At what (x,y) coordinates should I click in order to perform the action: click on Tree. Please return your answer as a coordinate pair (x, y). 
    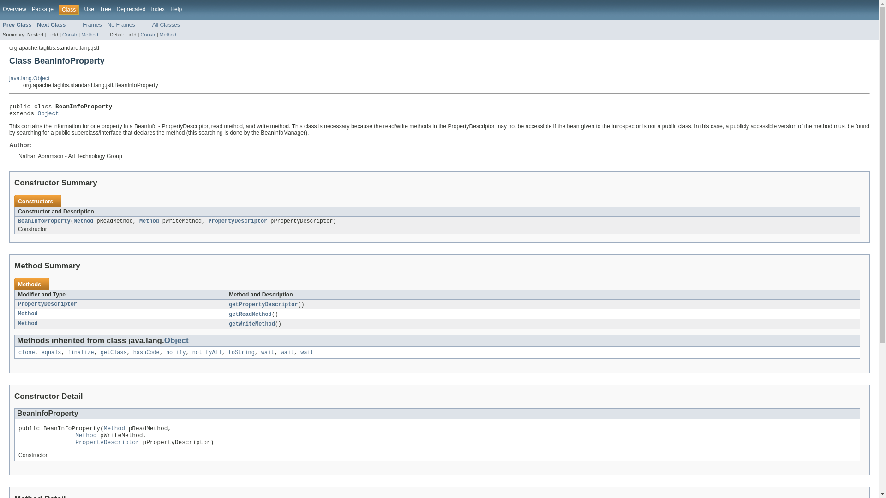
    Looking at the image, I should click on (105, 9).